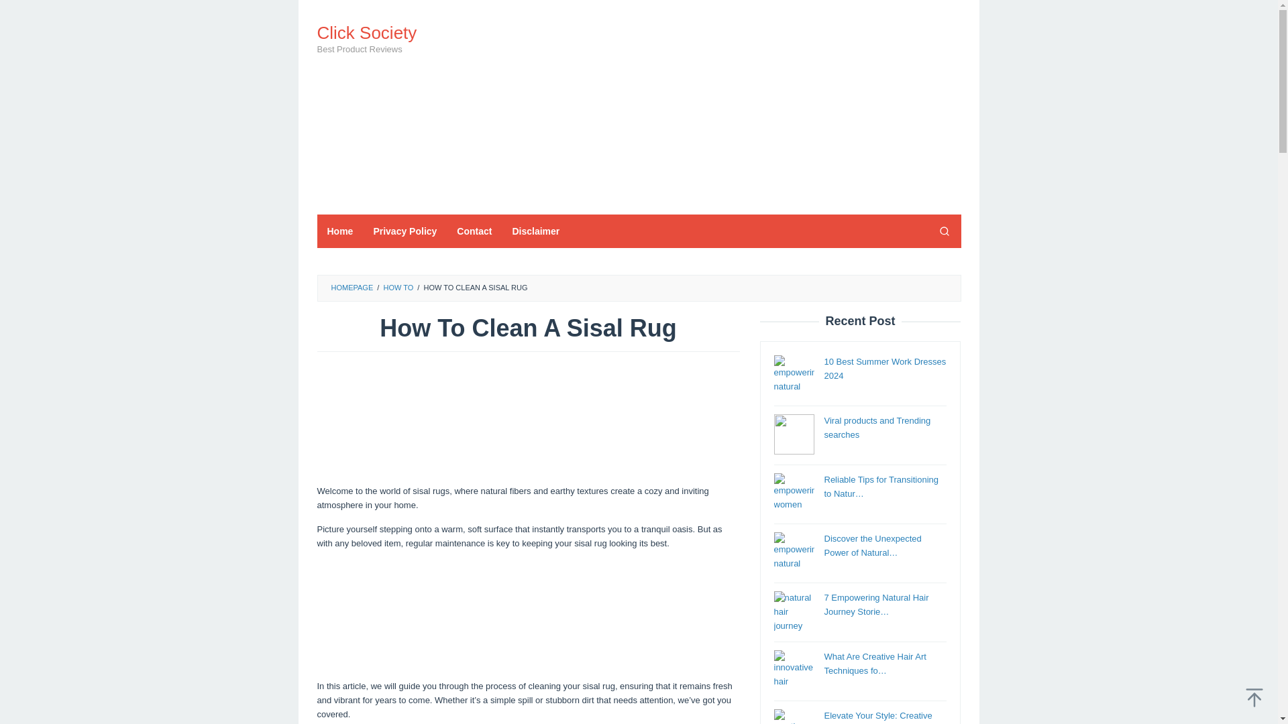 Image resolution: width=1288 pixels, height=724 pixels. Describe the element at coordinates (339, 231) in the screenshot. I see `Home` at that location.